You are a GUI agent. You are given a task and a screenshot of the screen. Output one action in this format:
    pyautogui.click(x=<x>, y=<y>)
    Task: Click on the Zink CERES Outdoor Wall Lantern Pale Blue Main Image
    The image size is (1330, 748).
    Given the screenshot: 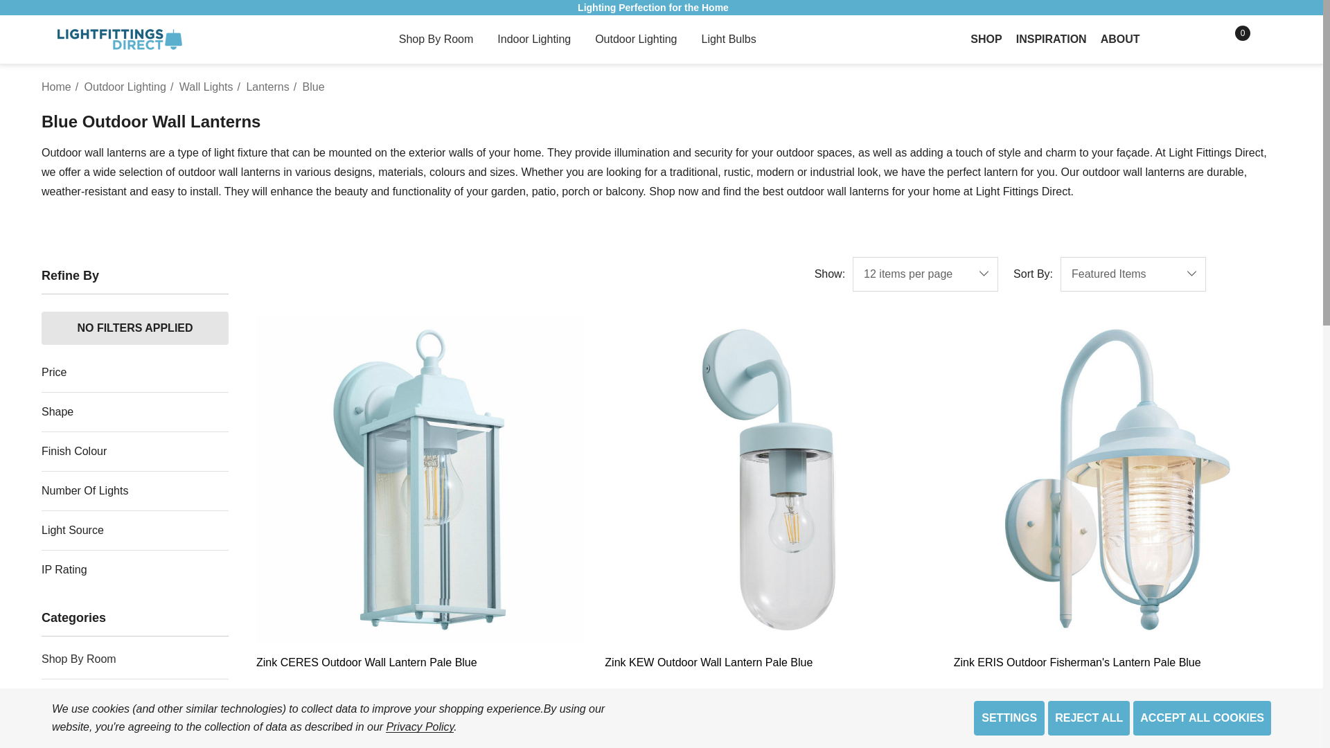 What is the action you would take?
    pyautogui.click(x=420, y=479)
    